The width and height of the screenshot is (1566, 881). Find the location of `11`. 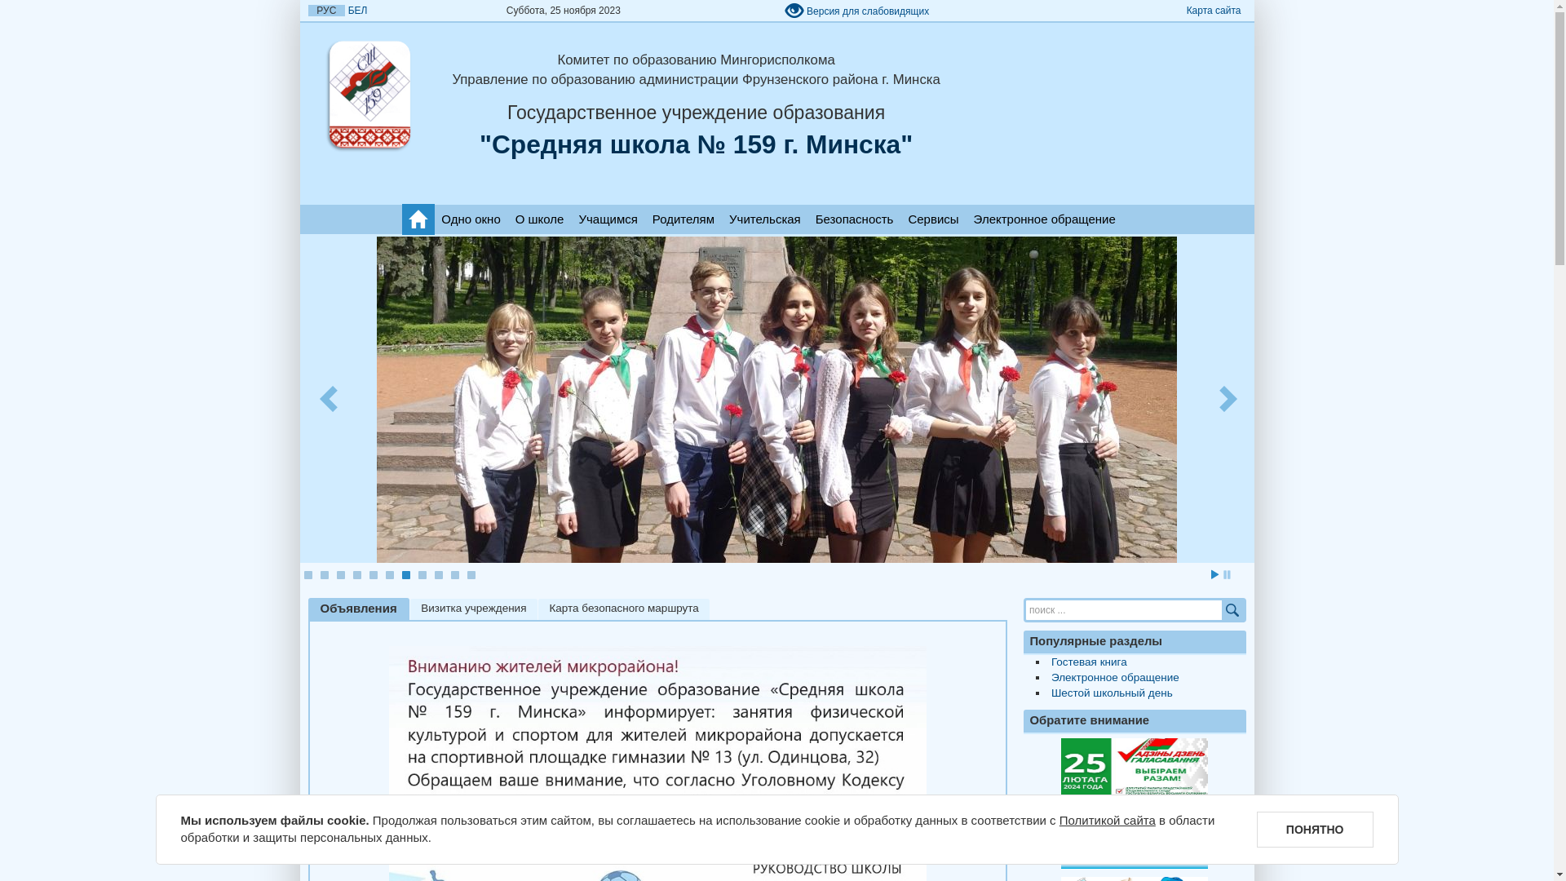

11 is located at coordinates (471, 575).